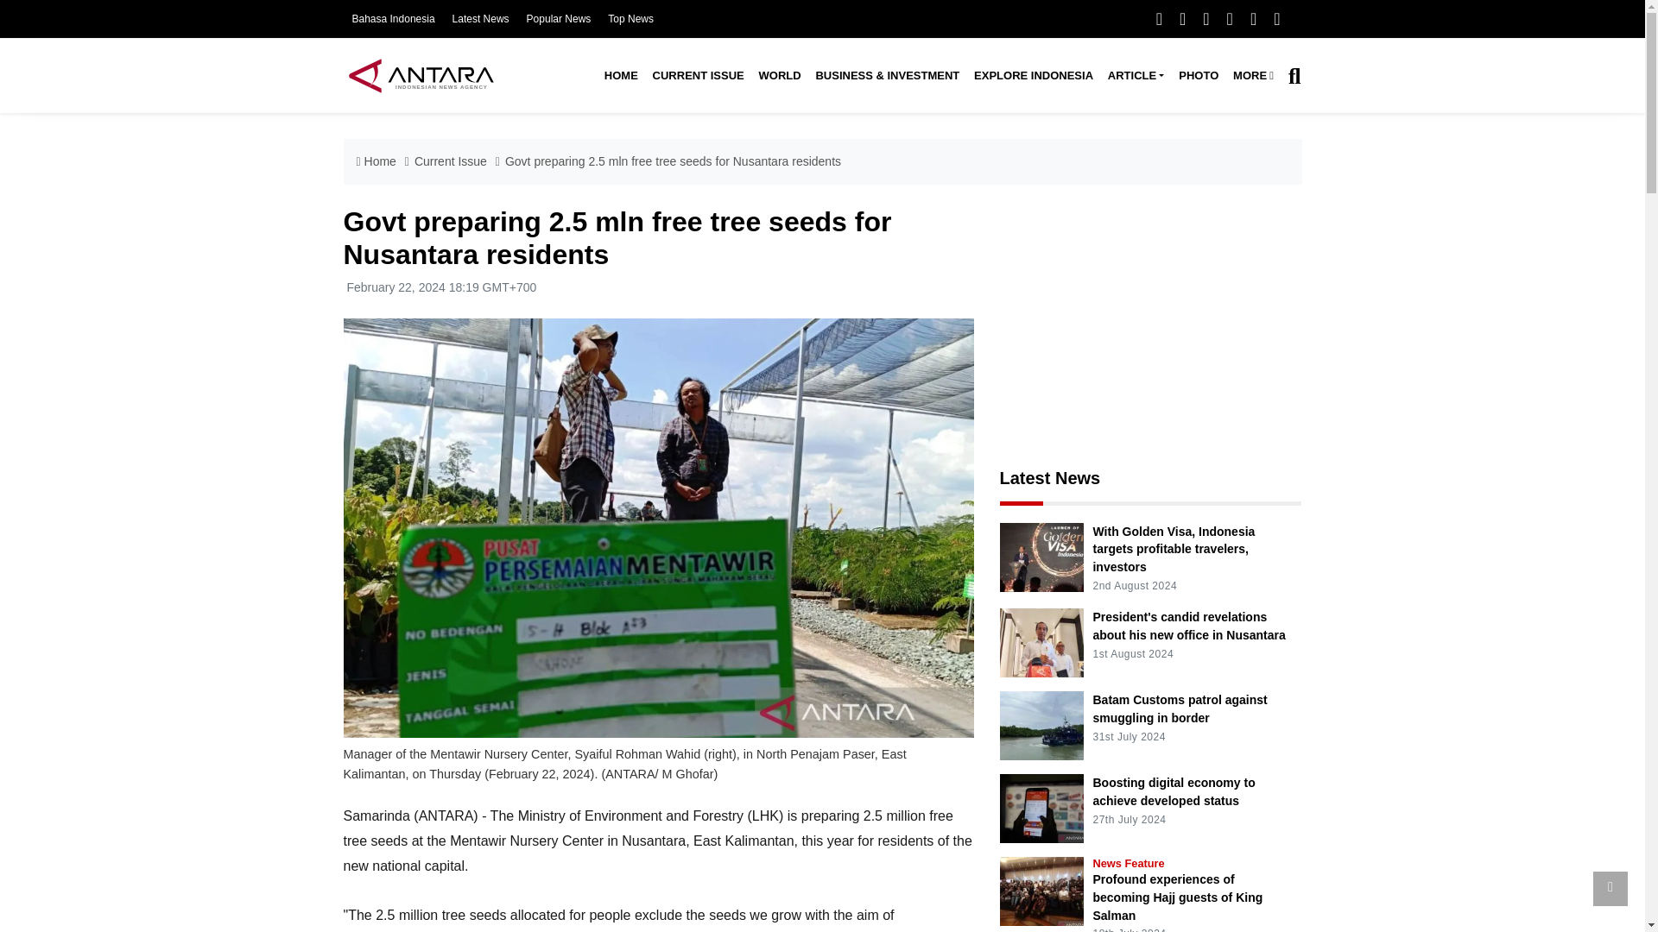 The image size is (1658, 932). Describe the element at coordinates (630, 19) in the screenshot. I see `Top News` at that location.